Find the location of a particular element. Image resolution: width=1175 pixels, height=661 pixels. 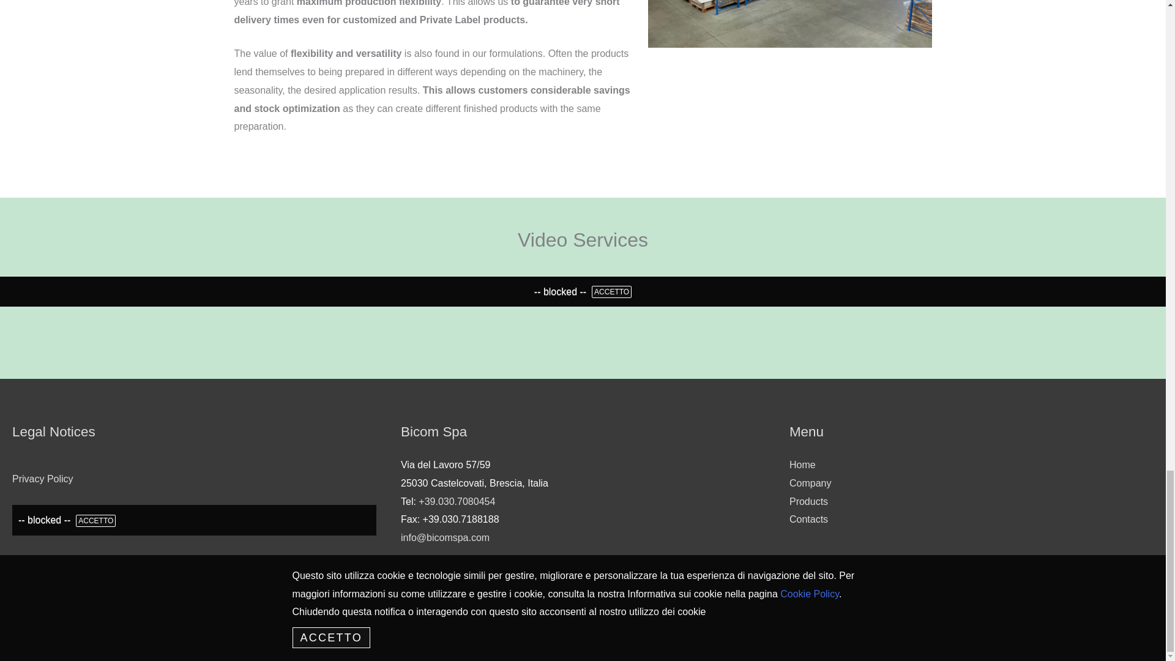

Privacy Policy  is located at coordinates (42, 479).